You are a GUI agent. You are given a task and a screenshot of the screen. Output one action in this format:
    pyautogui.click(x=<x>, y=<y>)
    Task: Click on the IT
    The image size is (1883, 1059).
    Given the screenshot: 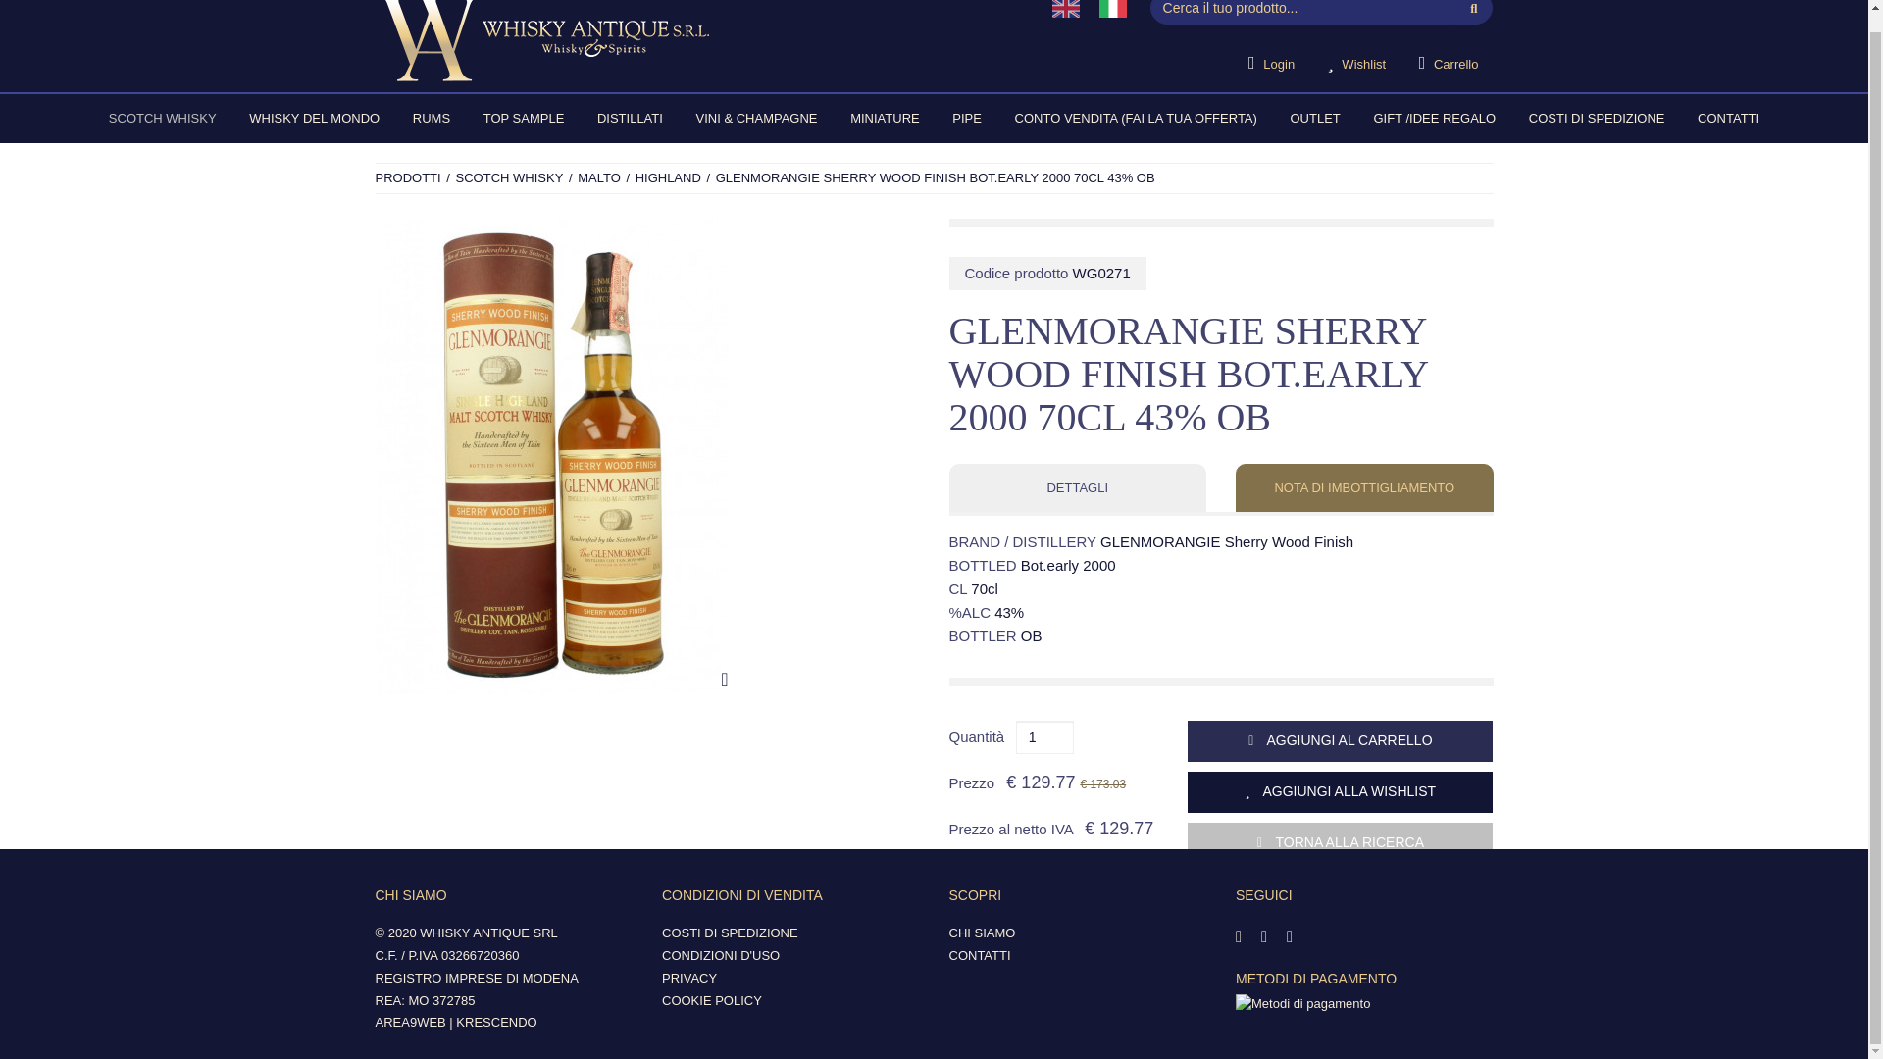 What is the action you would take?
    pyautogui.click(x=1113, y=9)
    